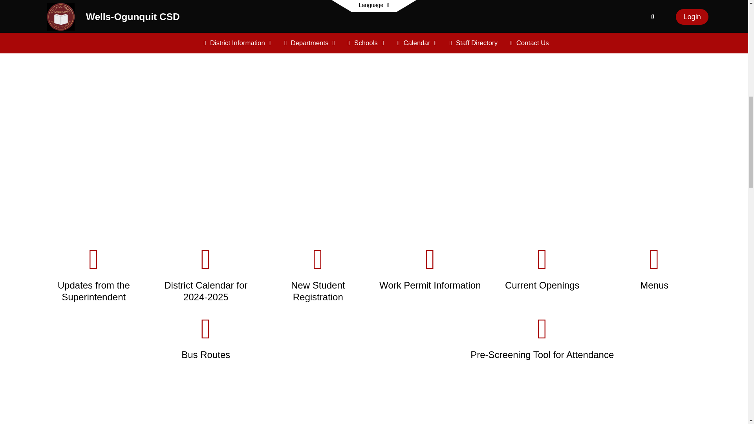  Describe the element at coordinates (206, 274) in the screenshot. I see `District Calendar for 2024-2025` at that location.